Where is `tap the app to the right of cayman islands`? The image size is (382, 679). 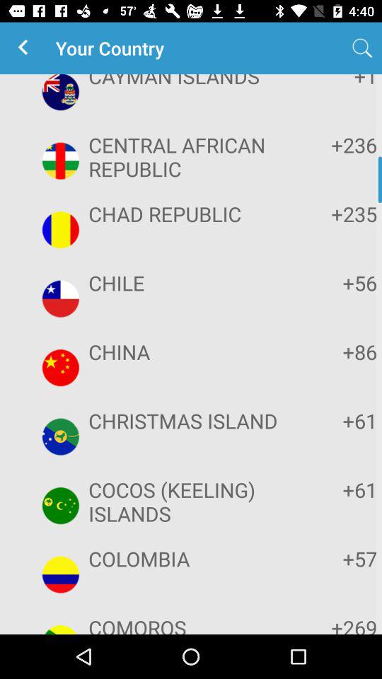
tap the app to the right of cayman islands is located at coordinates (362, 48).